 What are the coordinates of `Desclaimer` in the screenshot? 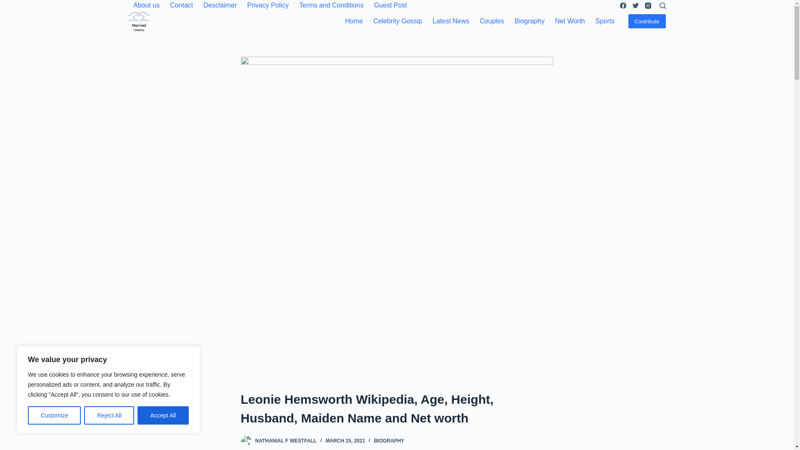 It's located at (220, 5).